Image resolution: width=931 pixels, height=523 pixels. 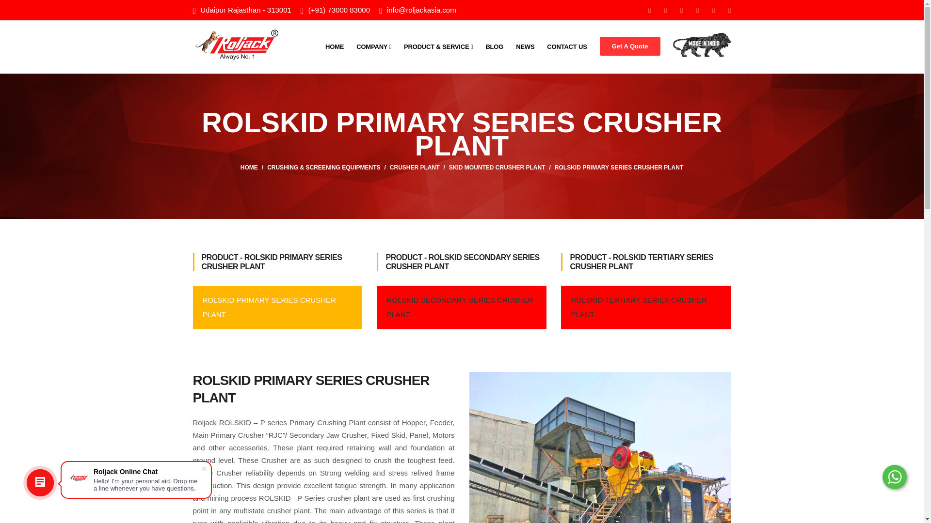 What do you see at coordinates (666, 10) in the screenshot?
I see `Twitter` at bounding box center [666, 10].